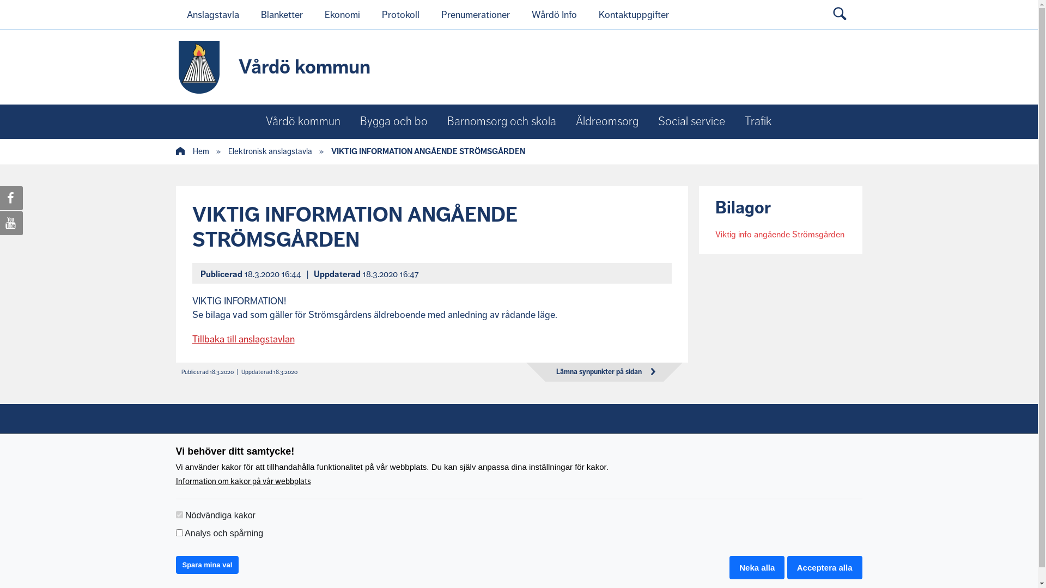  I want to click on Barnomsorg och skola, so click(502, 122).